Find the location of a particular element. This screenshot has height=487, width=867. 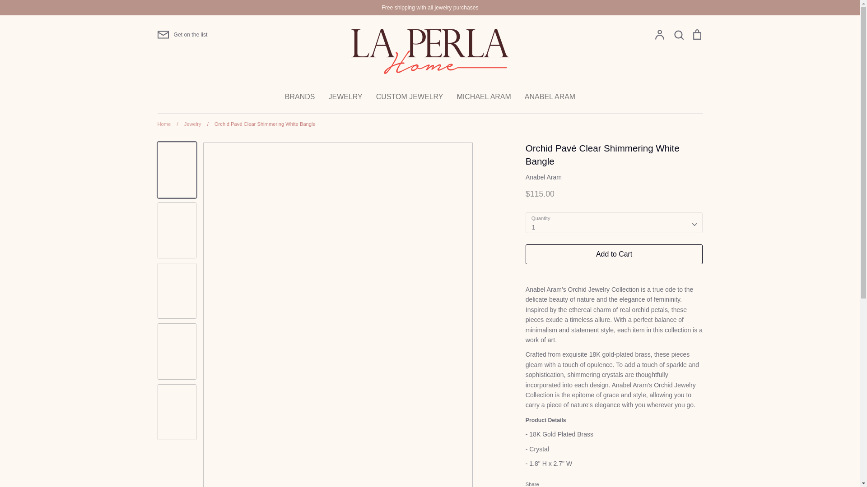

Account is located at coordinates (659, 34).